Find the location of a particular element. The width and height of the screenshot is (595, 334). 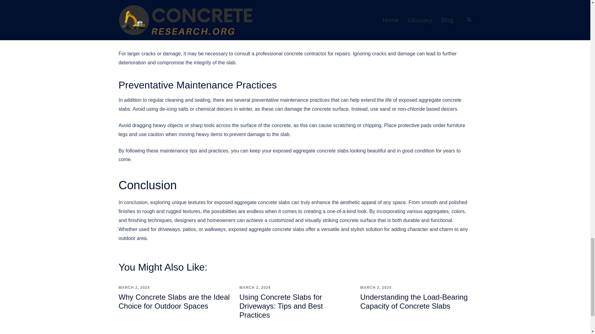

Why Concrete Slabs are the Ideal Choice for Outdoor Spaces is located at coordinates (174, 302).